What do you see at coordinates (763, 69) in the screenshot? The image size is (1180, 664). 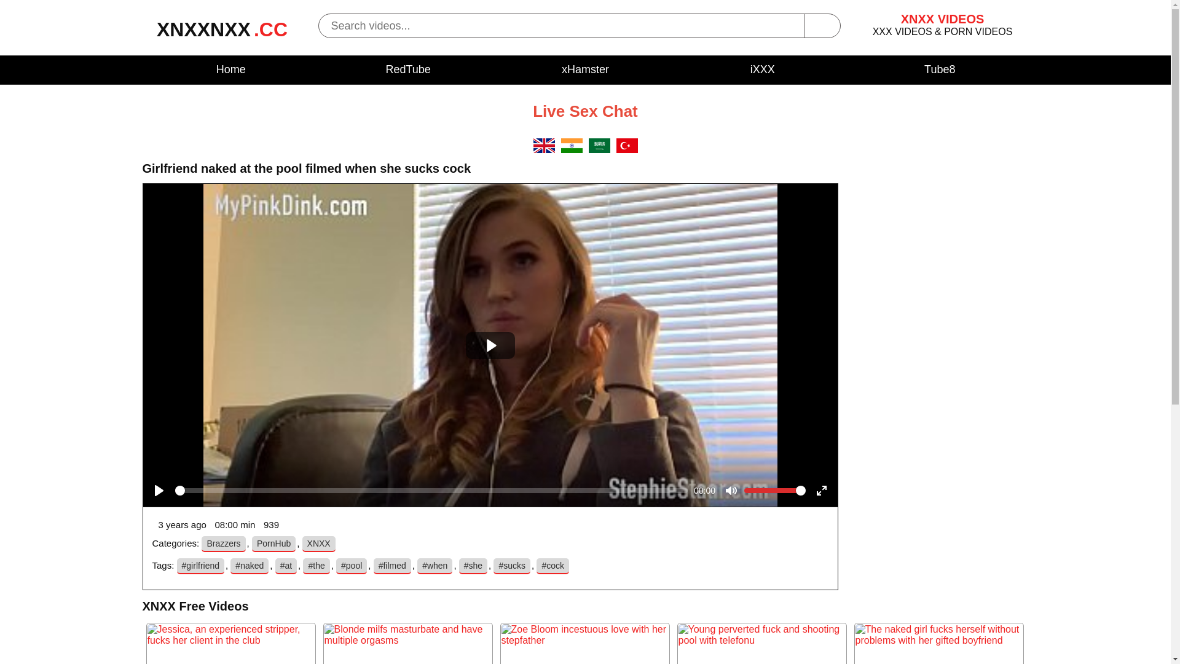 I see `iXXX` at bounding box center [763, 69].